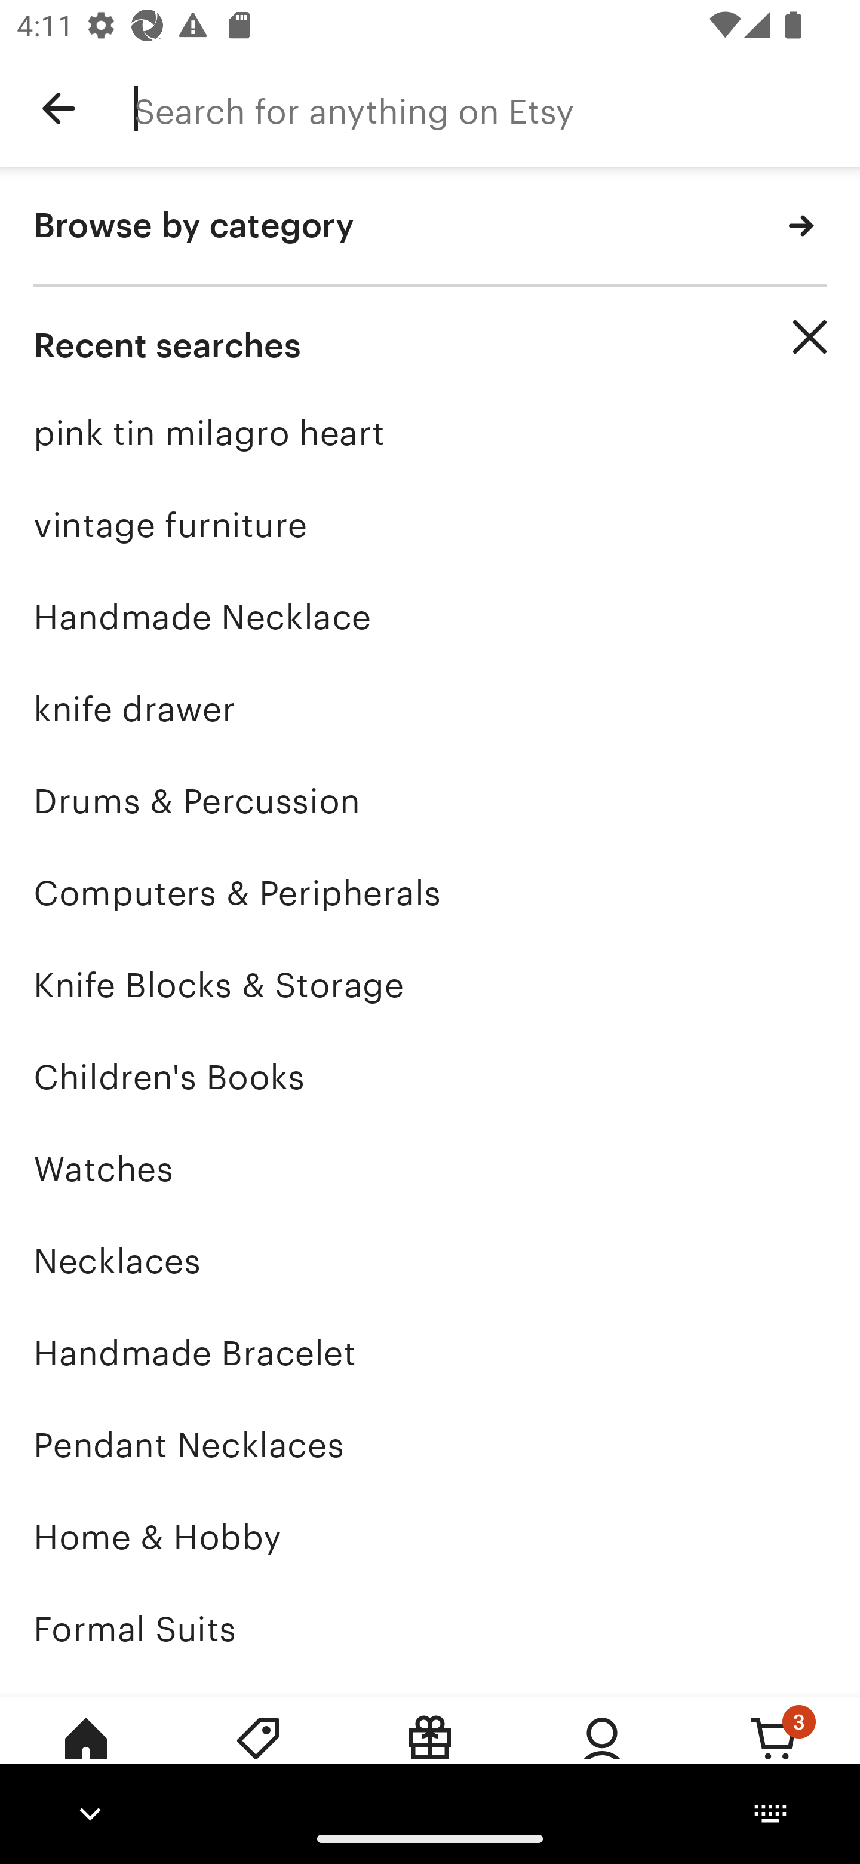 This screenshot has height=1864, width=860. What do you see at coordinates (430, 433) in the screenshot?
I see `pink tin milagro heart` at bounding box center [430, 433].